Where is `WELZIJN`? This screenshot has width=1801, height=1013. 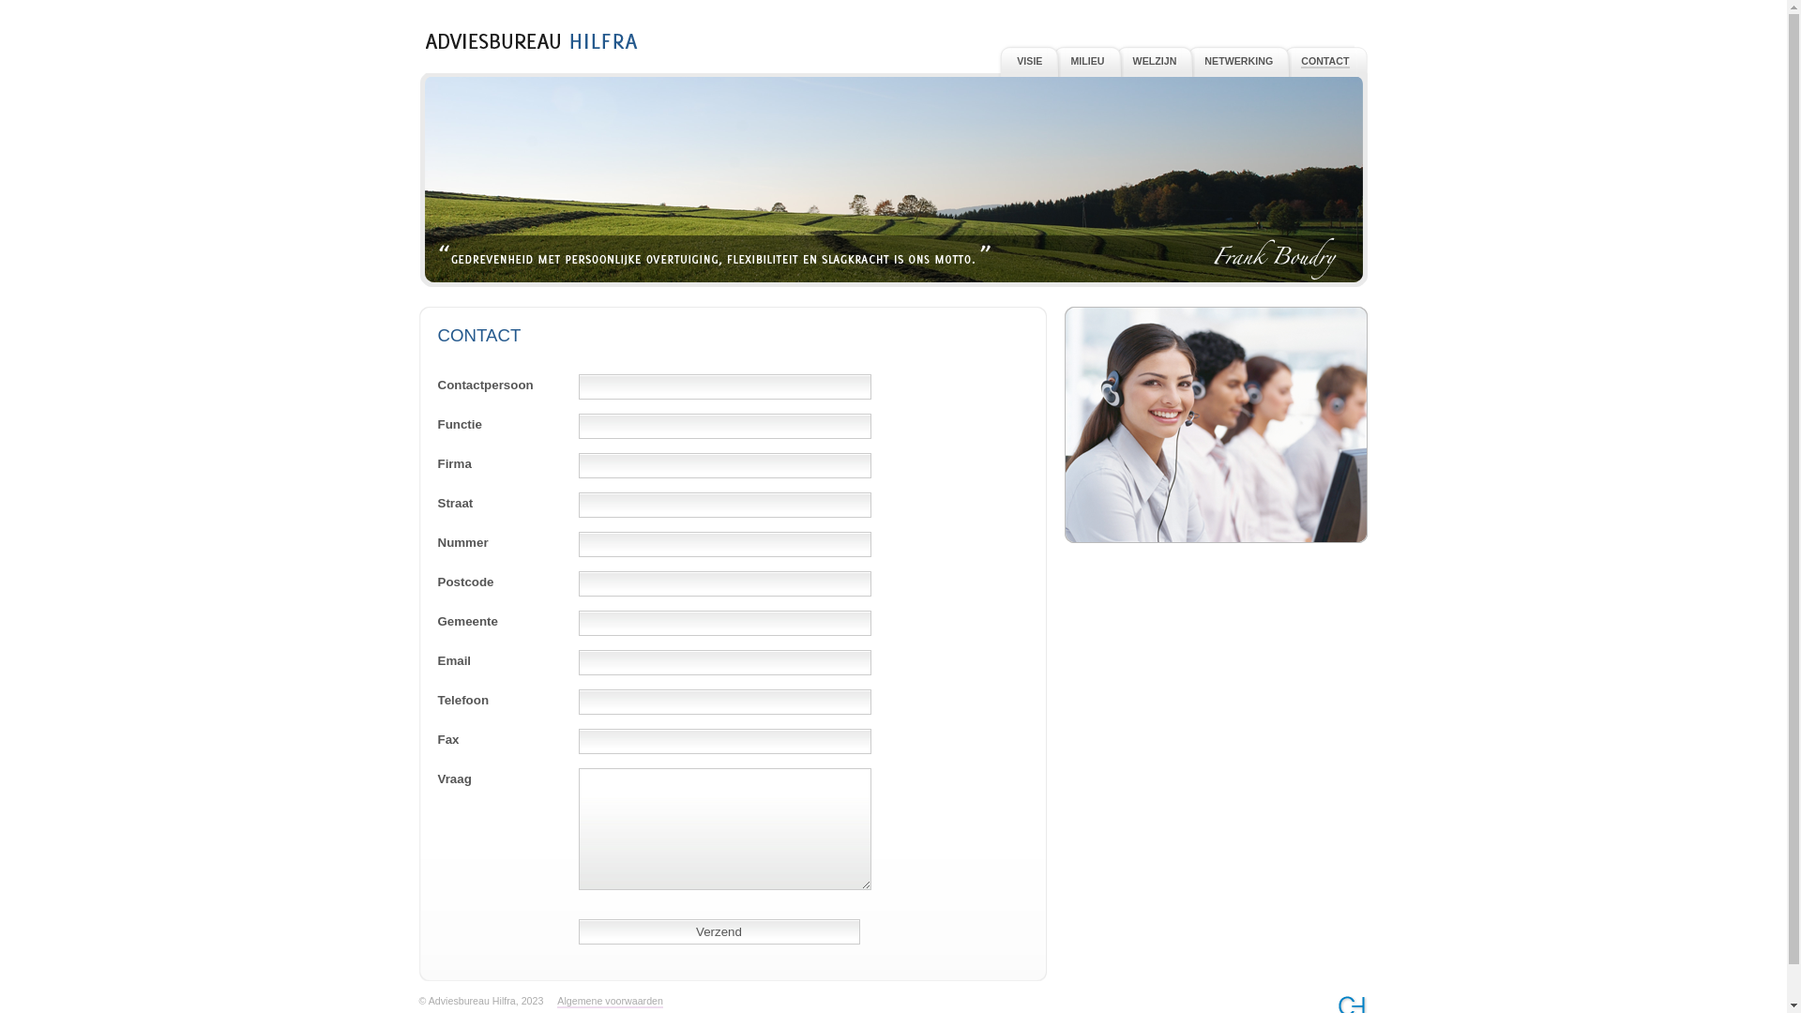 WELZIJN is located at coordinates (1156, 61).